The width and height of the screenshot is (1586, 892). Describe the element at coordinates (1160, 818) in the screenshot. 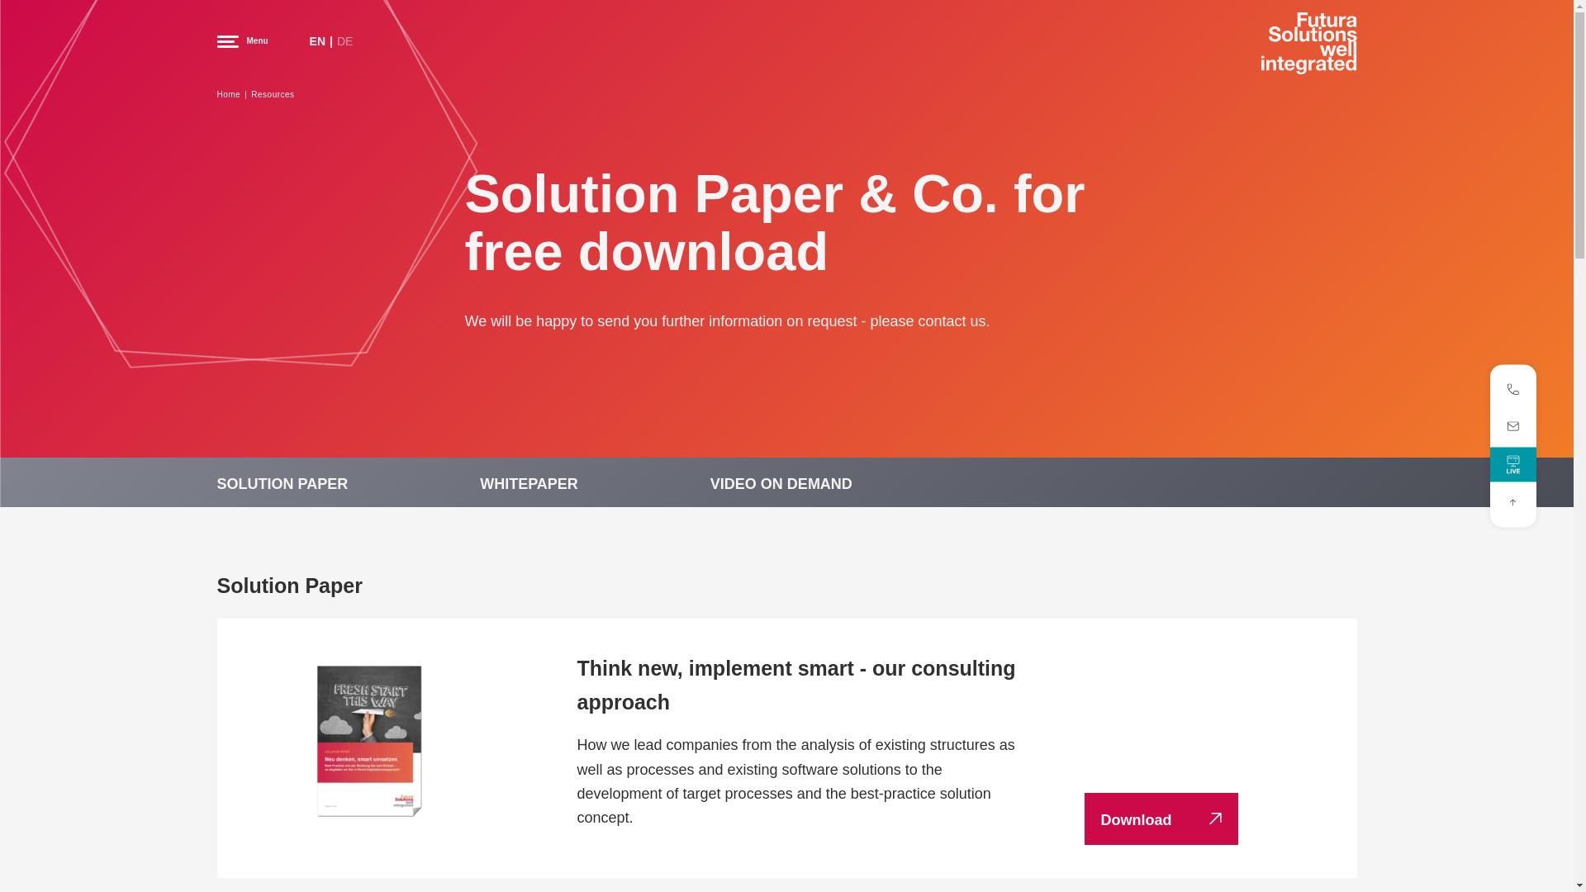

I see `Download` at that location.